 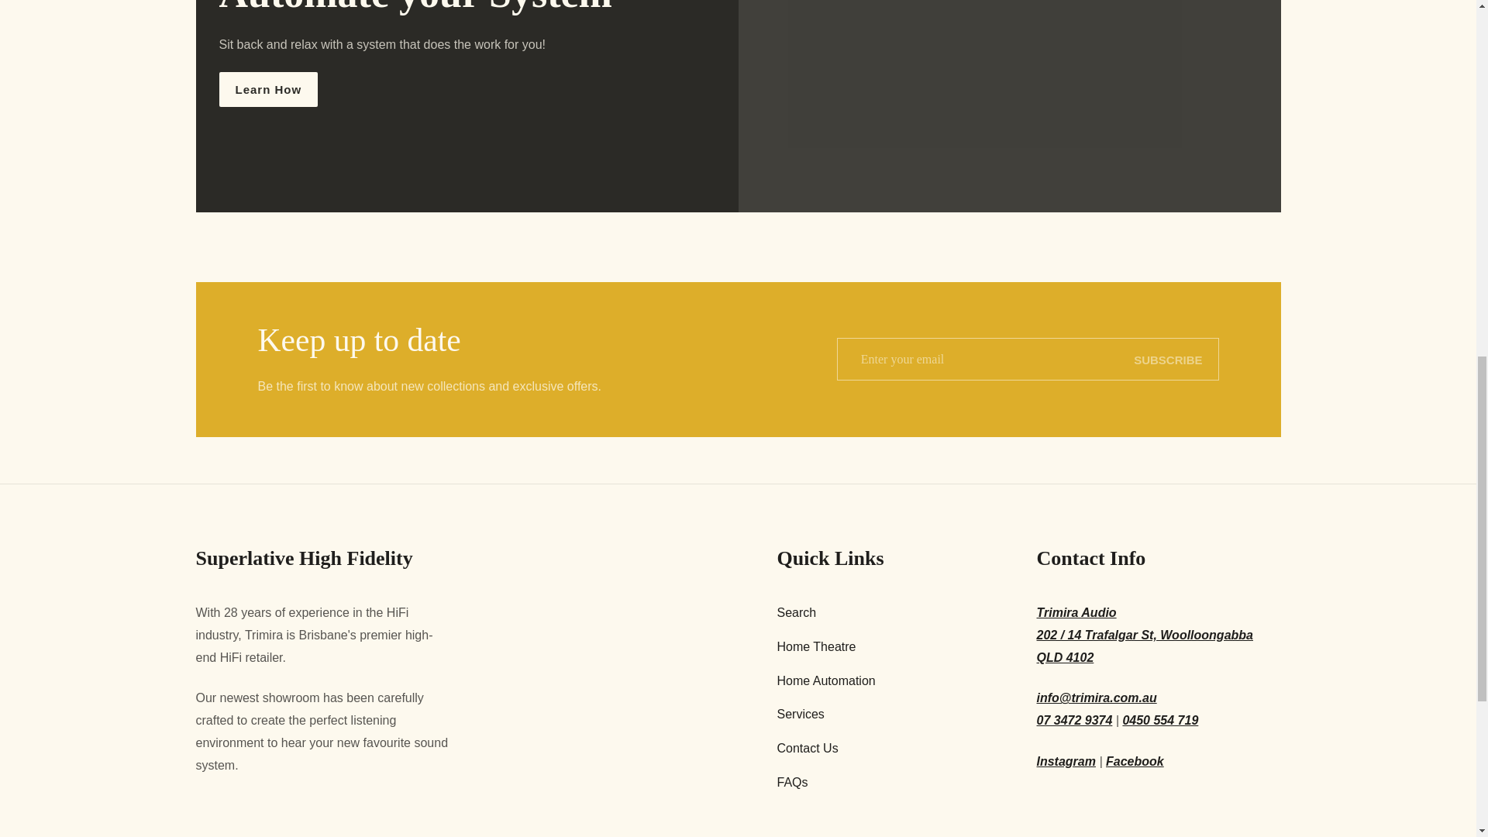 What do you see at coordinates (1075, 721) in the screenshot?
I see `tel: 073-472-9374` at bounding box center [1075, 721].